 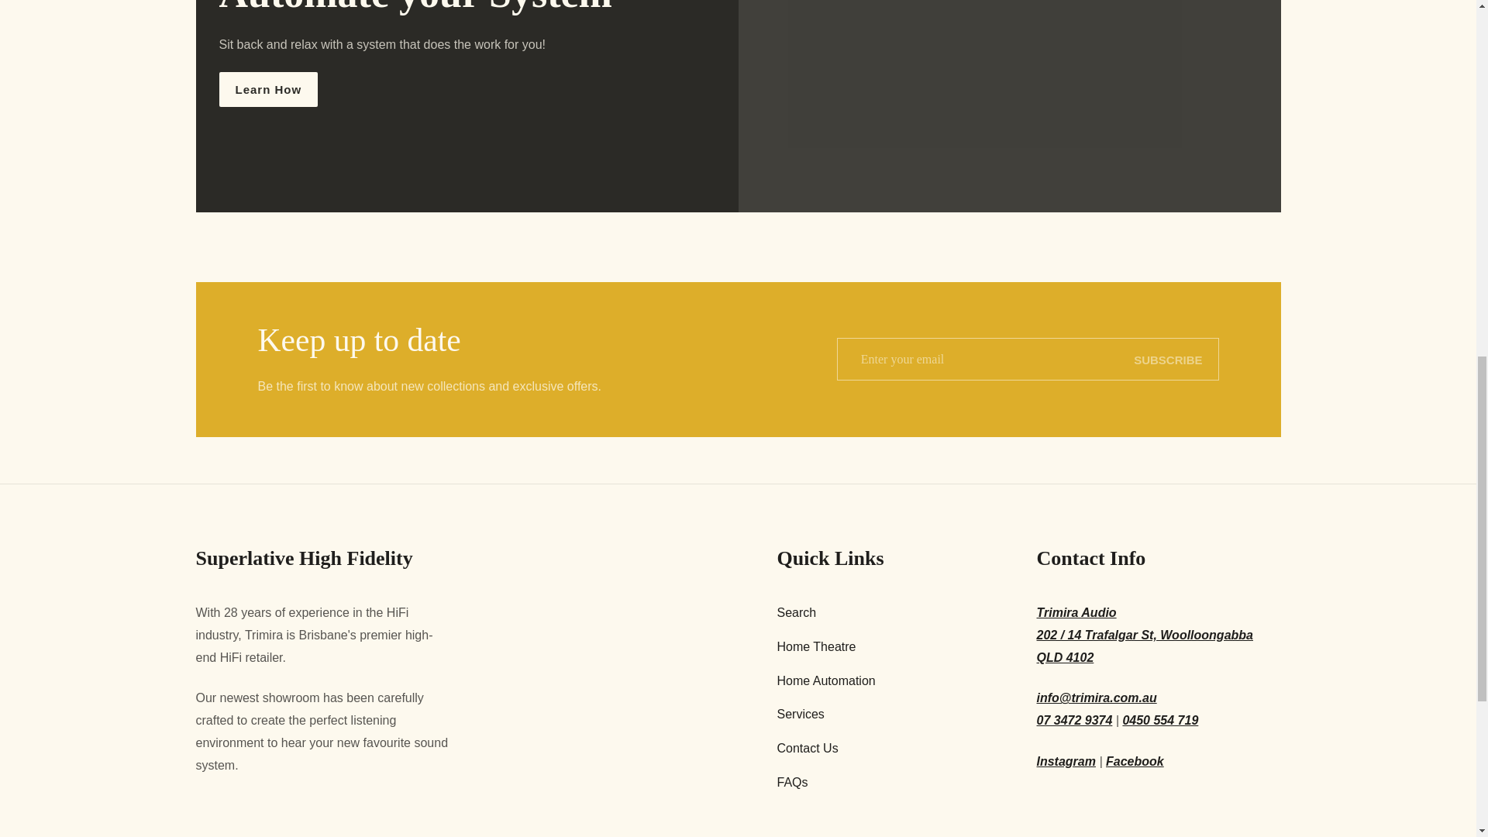 What do you see at coordinates (1075, 721) in the screenshot?
I see `tel: 073-472-9374` at bounding box center [1075, 721].